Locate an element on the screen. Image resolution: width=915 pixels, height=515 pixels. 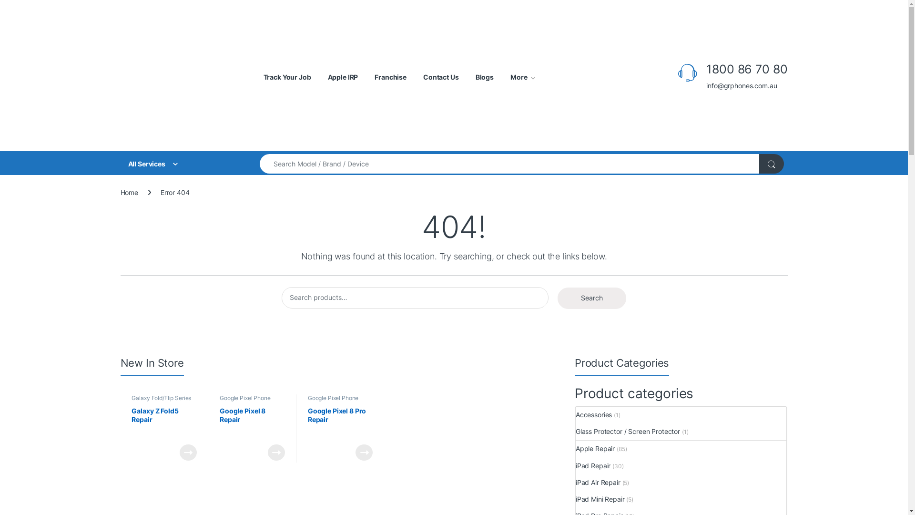
Galaxy Fold/Flip Series Repair is located at coordinates (161, 401).